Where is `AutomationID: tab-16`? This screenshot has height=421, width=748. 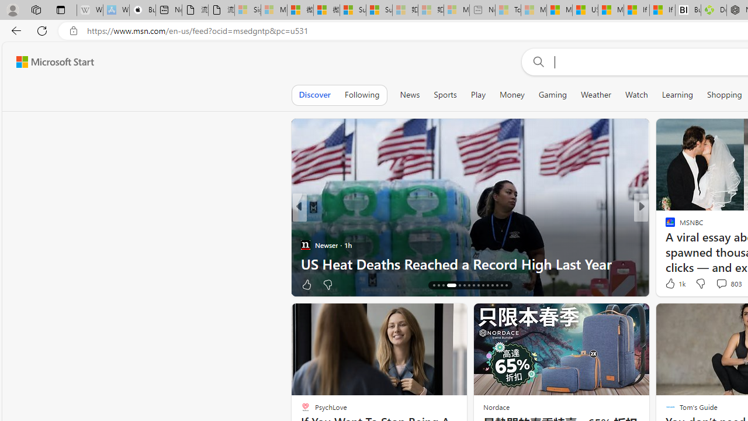
AutomationID: tab-16 is located at coordinates (434, 285).